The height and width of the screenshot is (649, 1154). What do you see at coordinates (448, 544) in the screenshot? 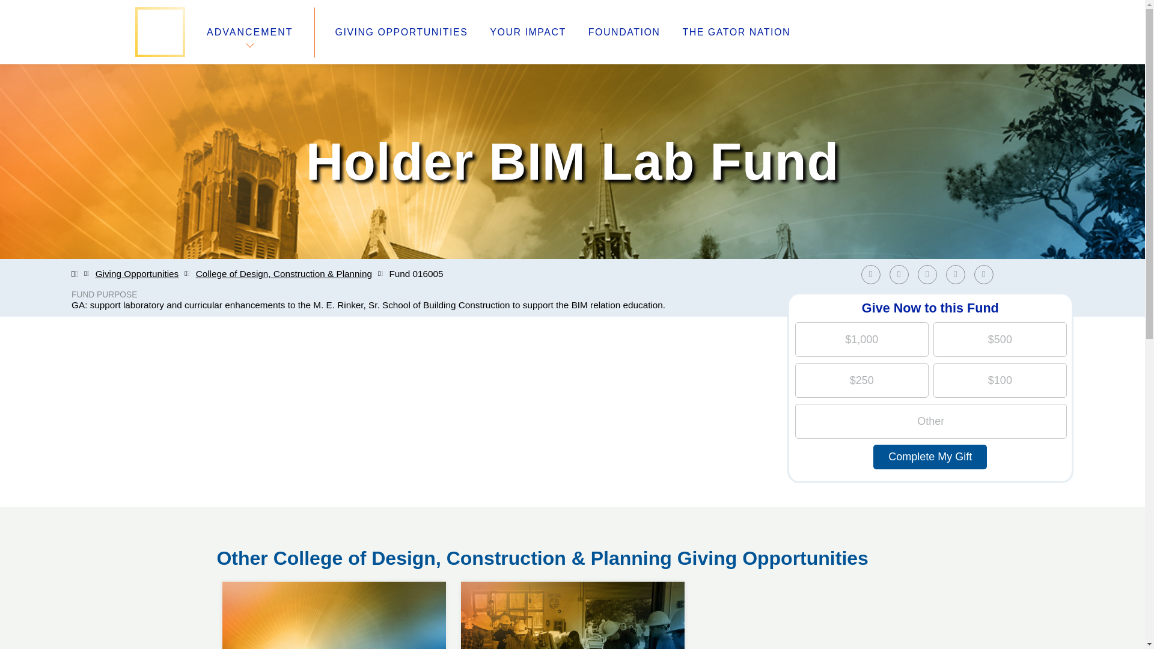
I see `Contact Us` at bounding box center [448, 544].